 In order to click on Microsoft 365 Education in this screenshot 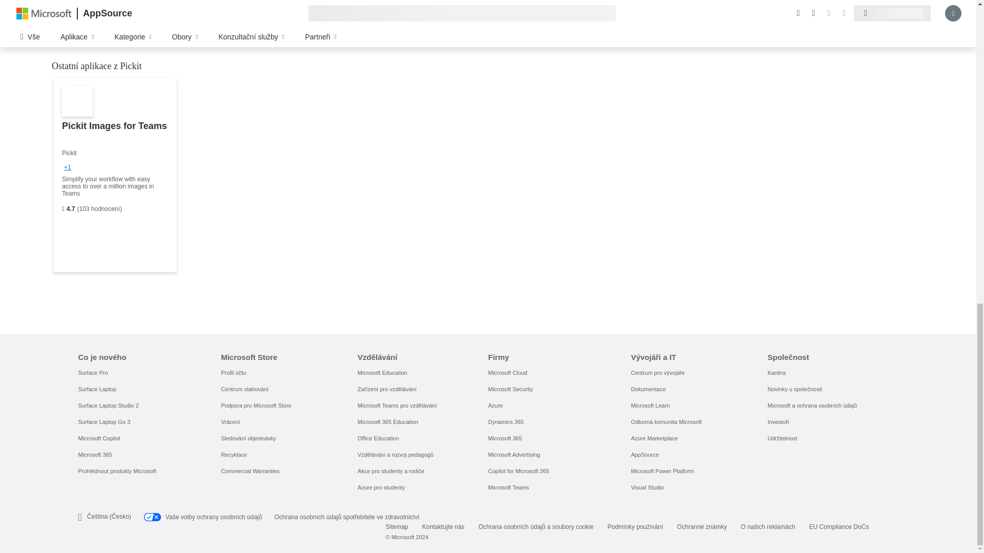, I will do `click(388, 422)`.